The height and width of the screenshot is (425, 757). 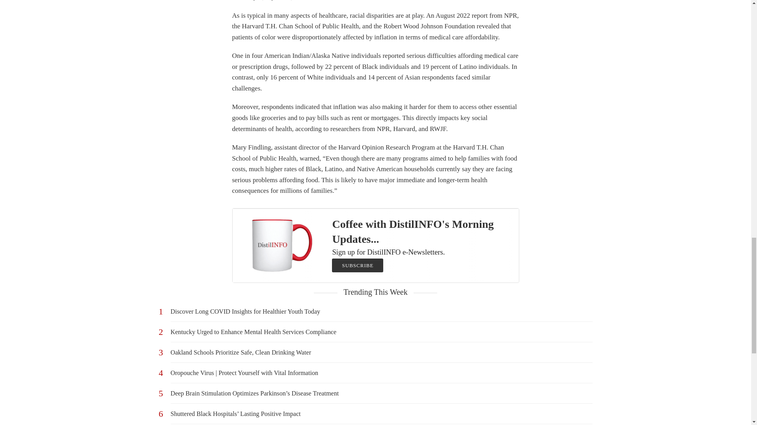 What do you see at coordinates (381, 352) in the screenshot?
I see `Oakland Schools Prioritize Safe, Clean Drinking Water` at bounding box center [381, 352].